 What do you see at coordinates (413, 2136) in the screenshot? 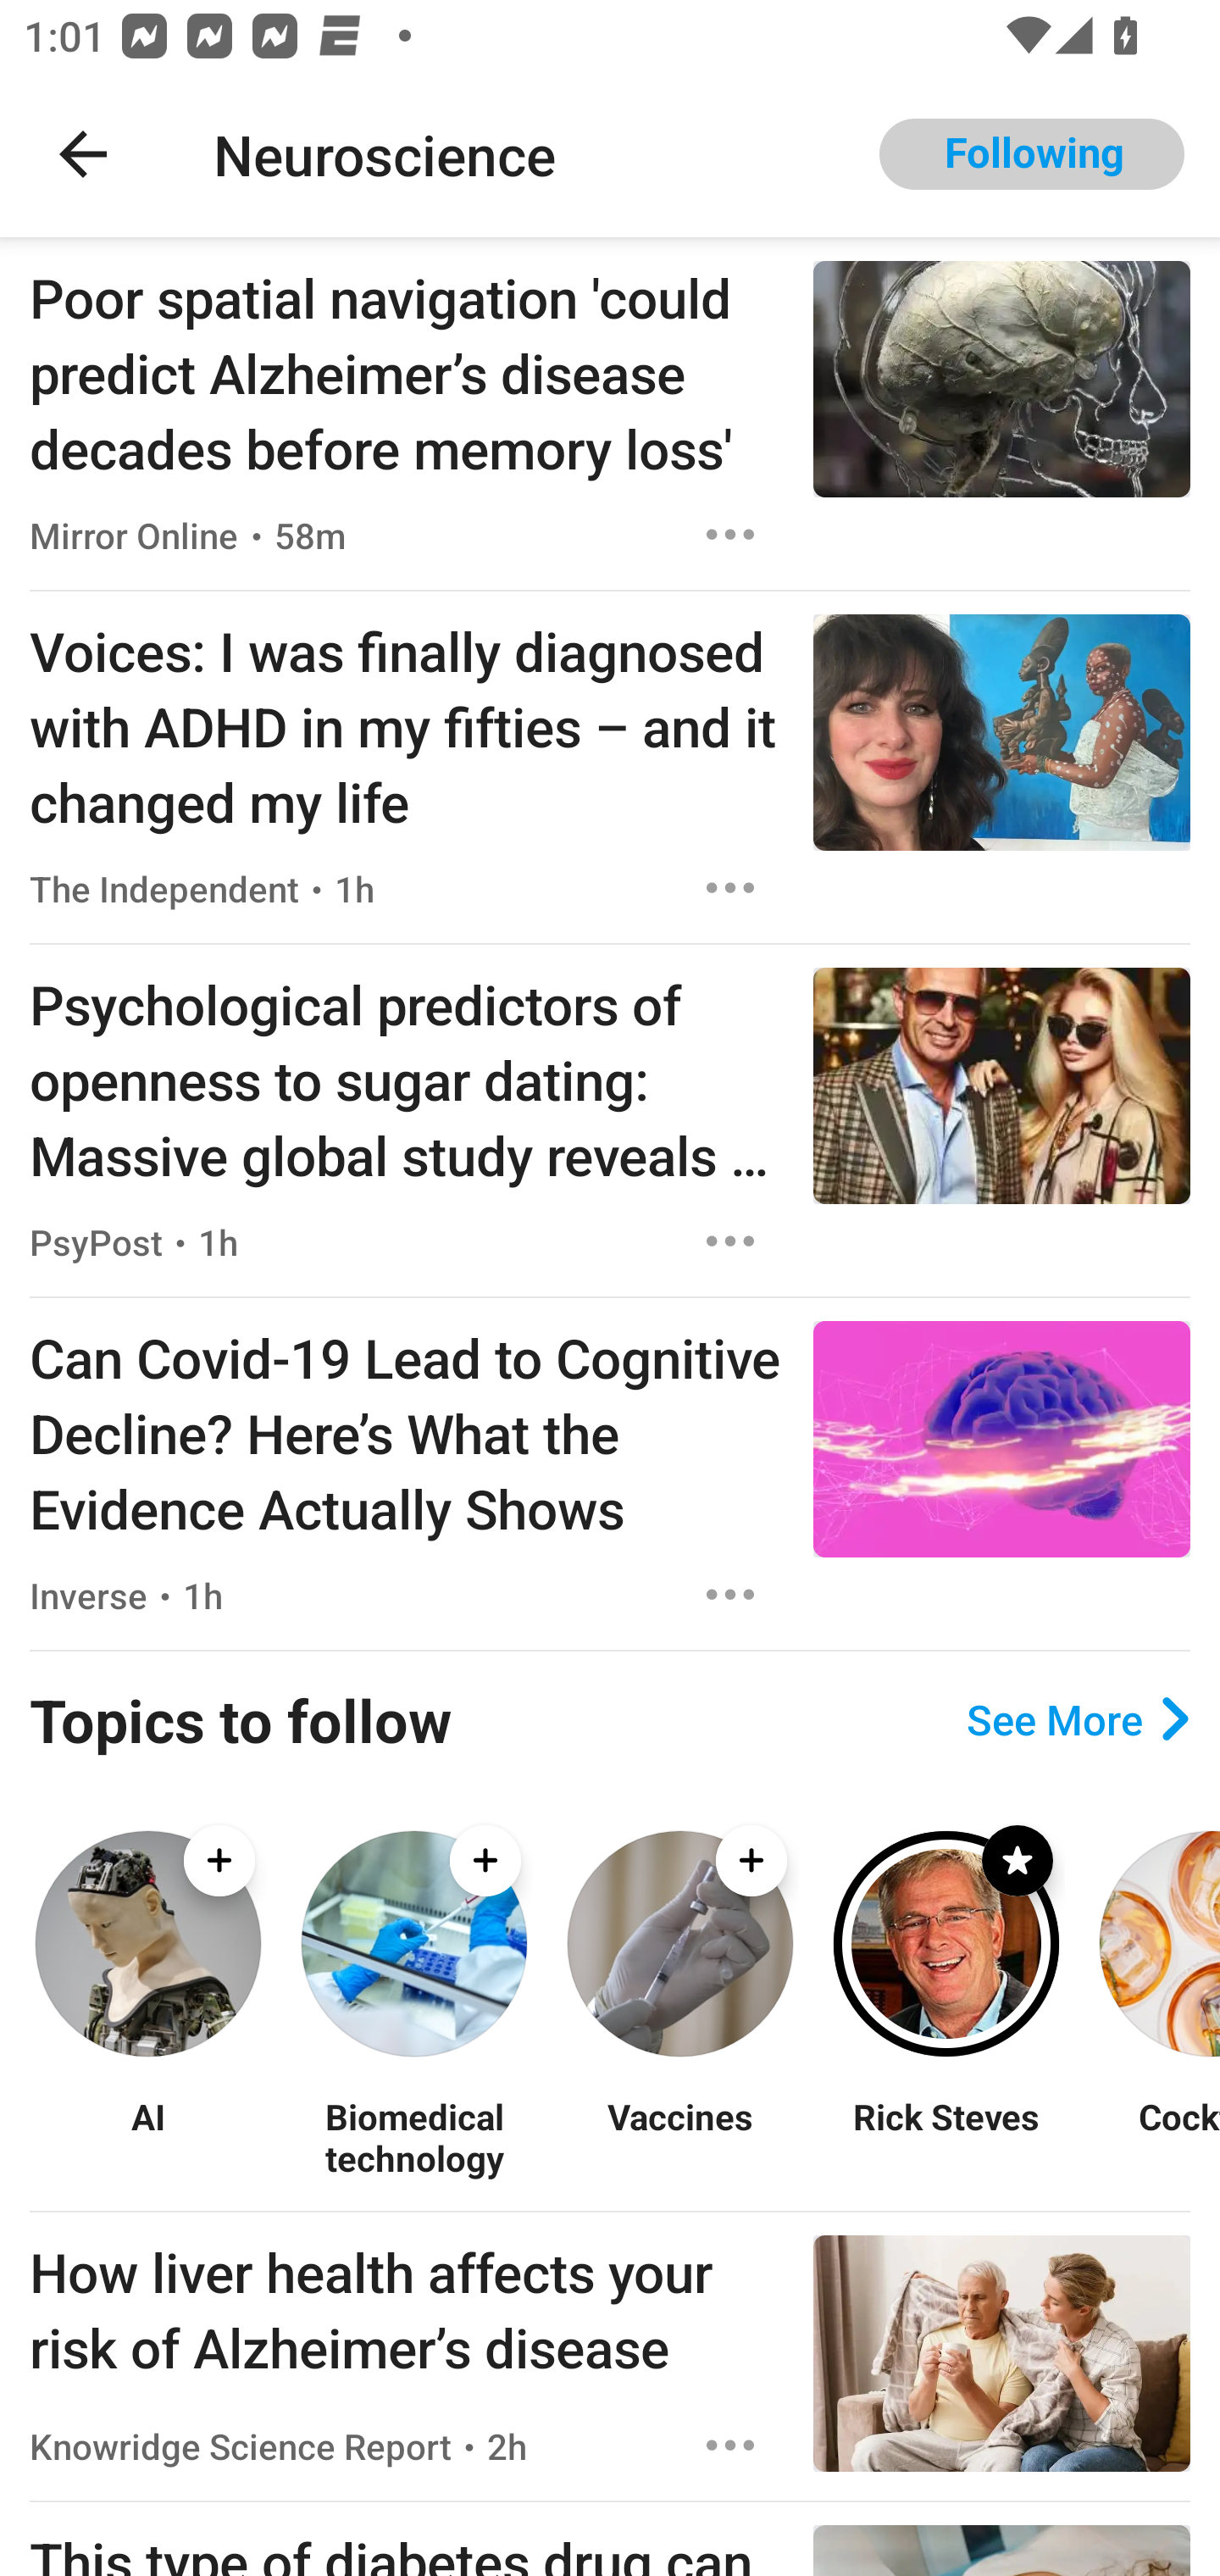
I see `Biomedical technology` at bounding box center [413, 2136].